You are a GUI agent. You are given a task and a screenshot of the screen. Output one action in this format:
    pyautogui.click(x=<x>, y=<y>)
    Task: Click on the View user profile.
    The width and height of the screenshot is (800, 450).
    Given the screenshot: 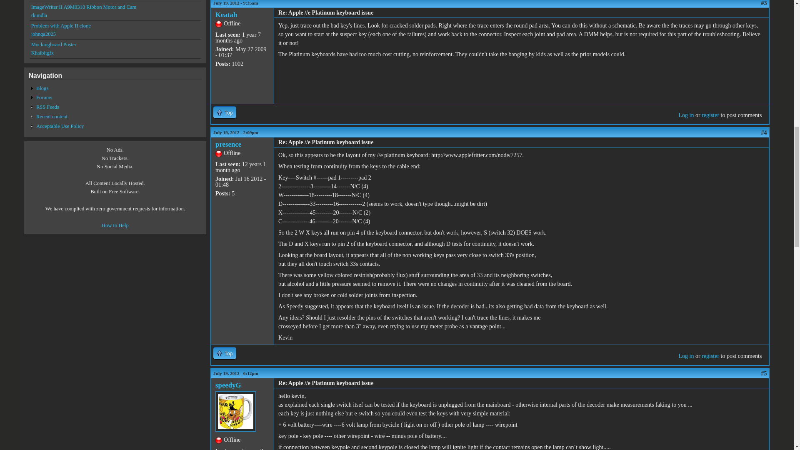 What is the action you would take?
    pyautogui.click(x=228, y=385)
    